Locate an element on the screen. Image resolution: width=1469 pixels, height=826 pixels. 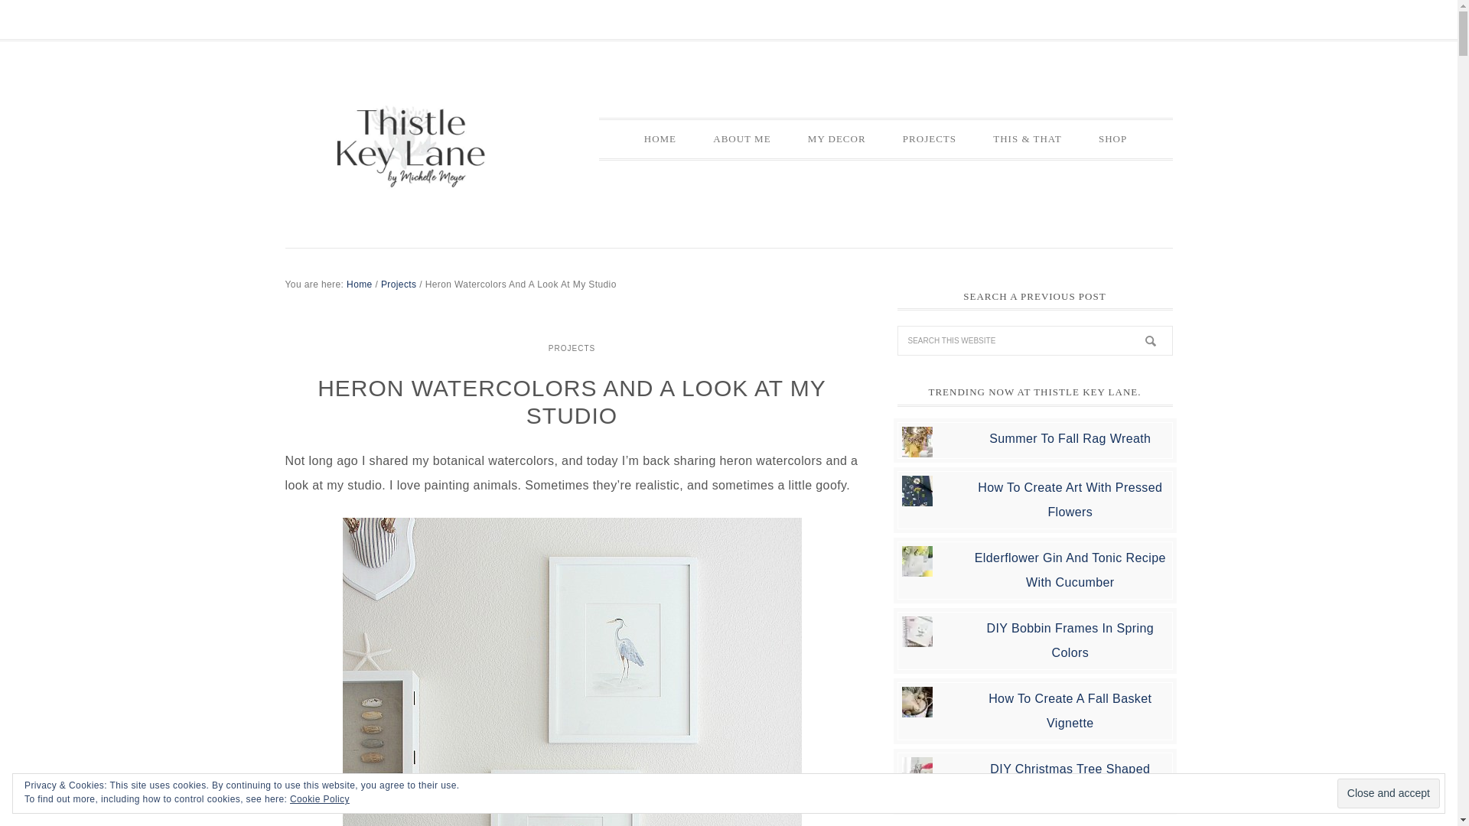
THISTLE KEY LANE is located at coordinates (411, 148).